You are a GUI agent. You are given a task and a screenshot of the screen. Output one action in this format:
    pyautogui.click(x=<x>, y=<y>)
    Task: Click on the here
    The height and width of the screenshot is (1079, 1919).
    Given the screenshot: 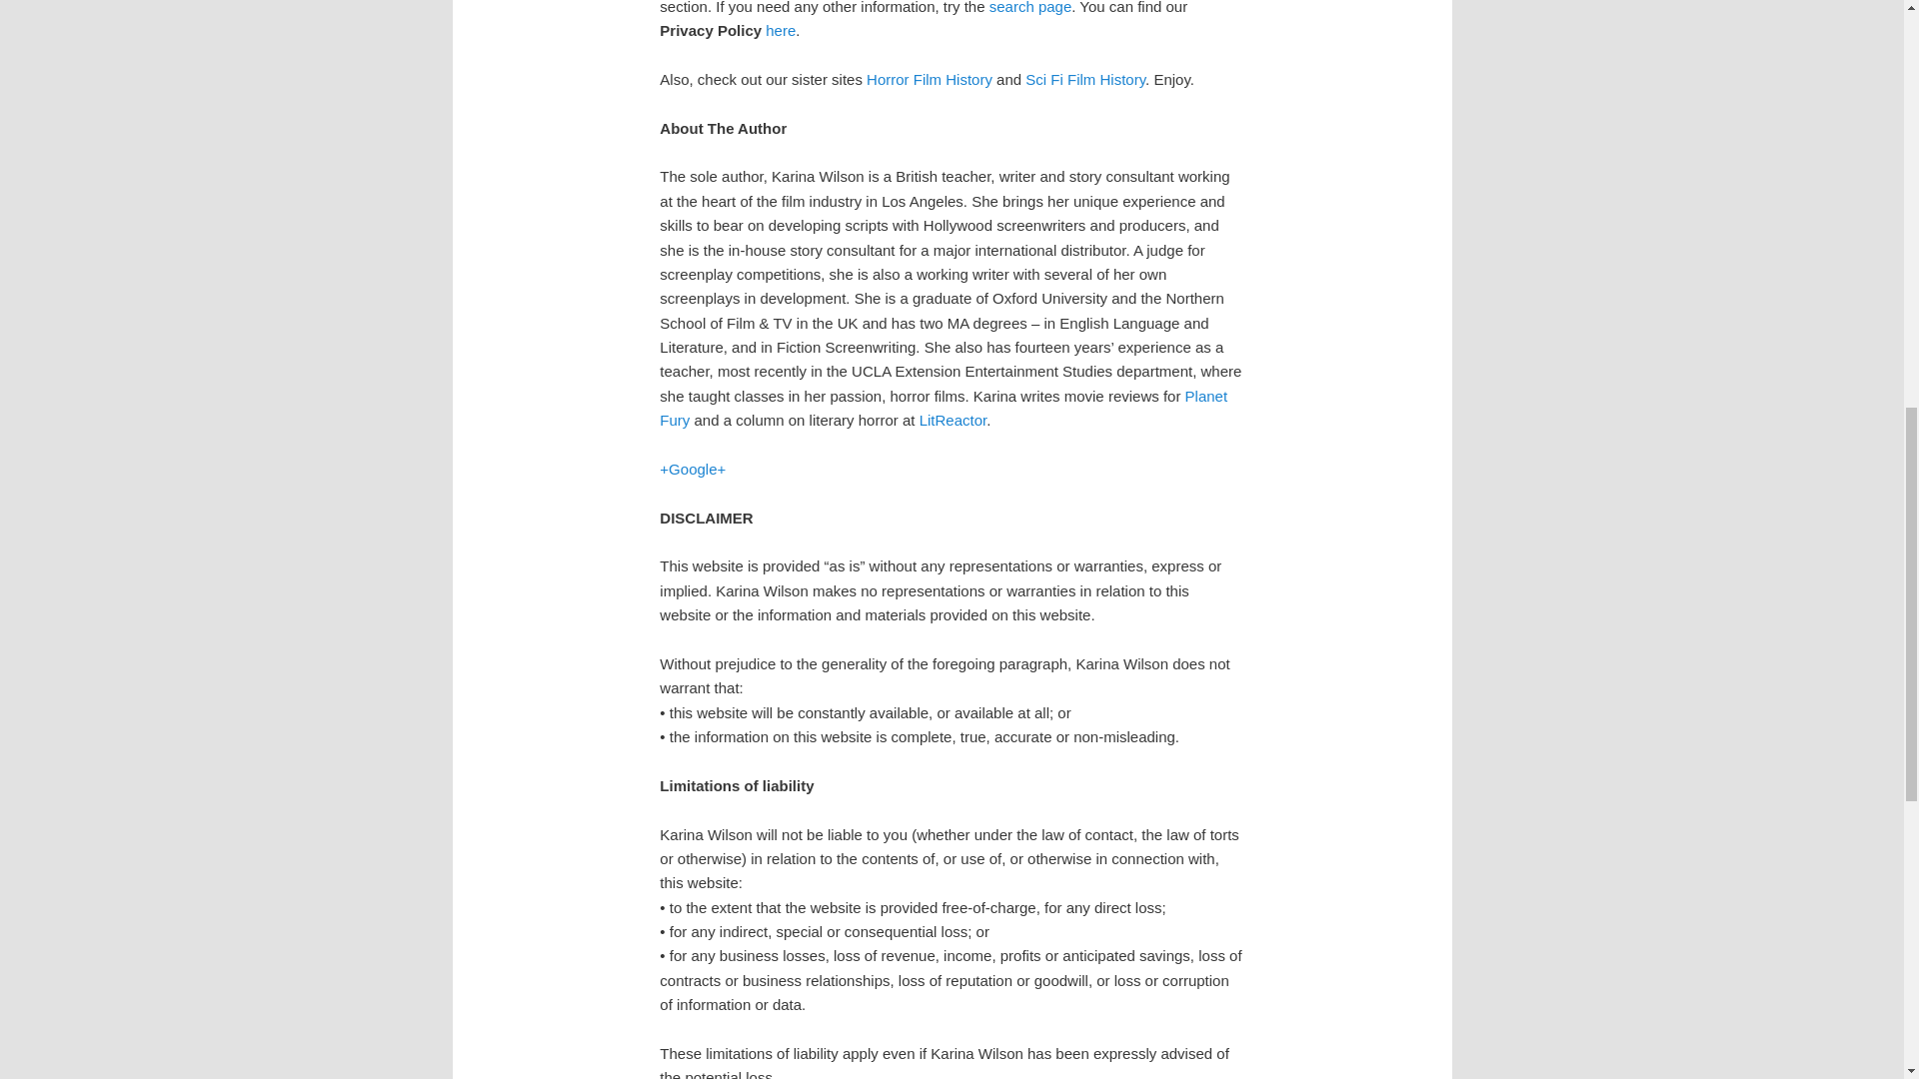 What is the action you would take?
    pyautogui.click(x=781, y=30)
    